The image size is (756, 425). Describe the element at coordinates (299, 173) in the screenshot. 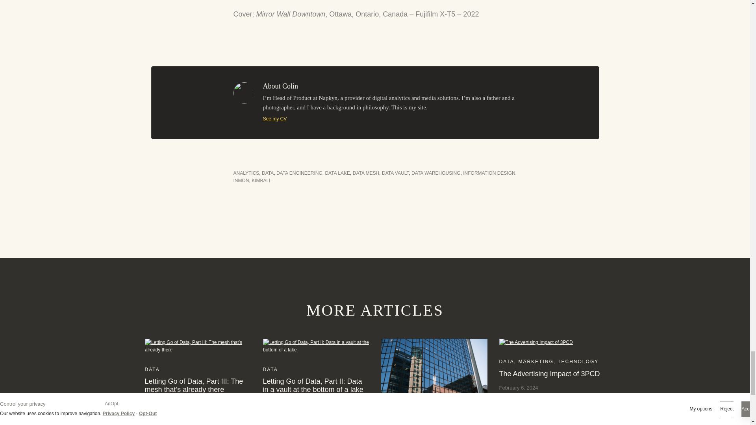

I see `DATA ENGINEERING` at that location.